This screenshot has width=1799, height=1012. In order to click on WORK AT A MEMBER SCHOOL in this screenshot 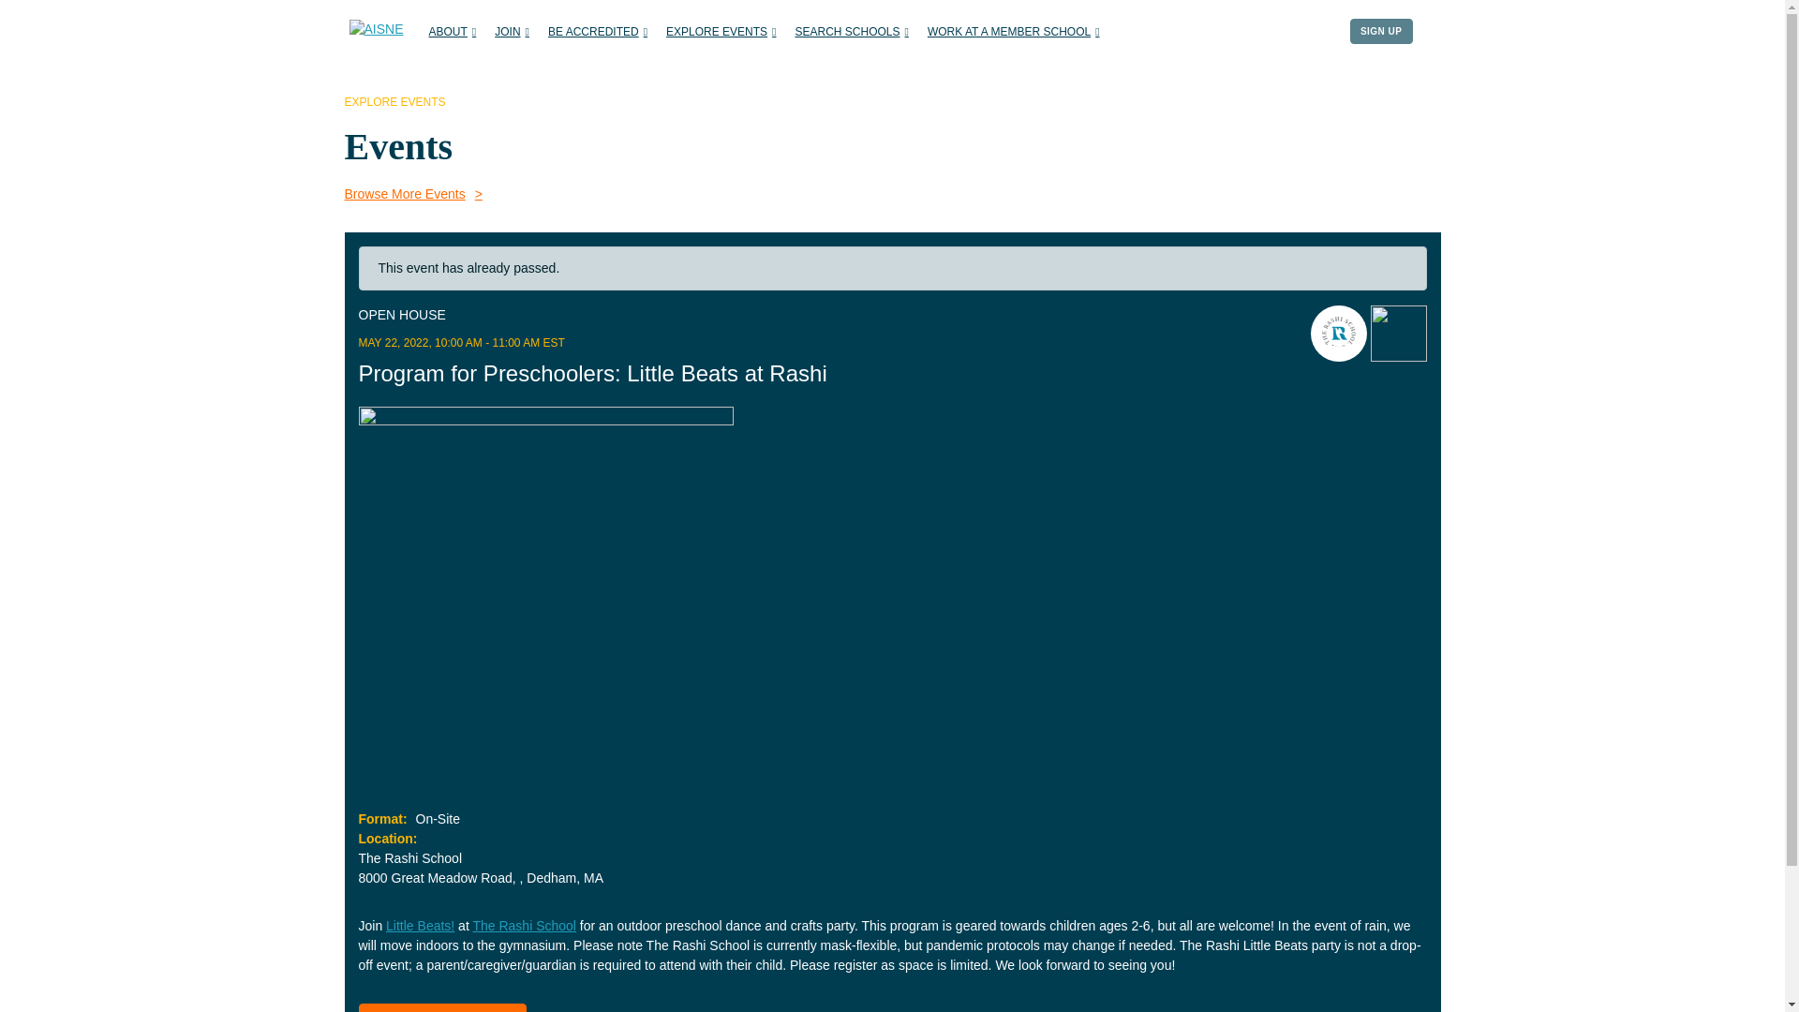, I will do `click(1014, 32)`.